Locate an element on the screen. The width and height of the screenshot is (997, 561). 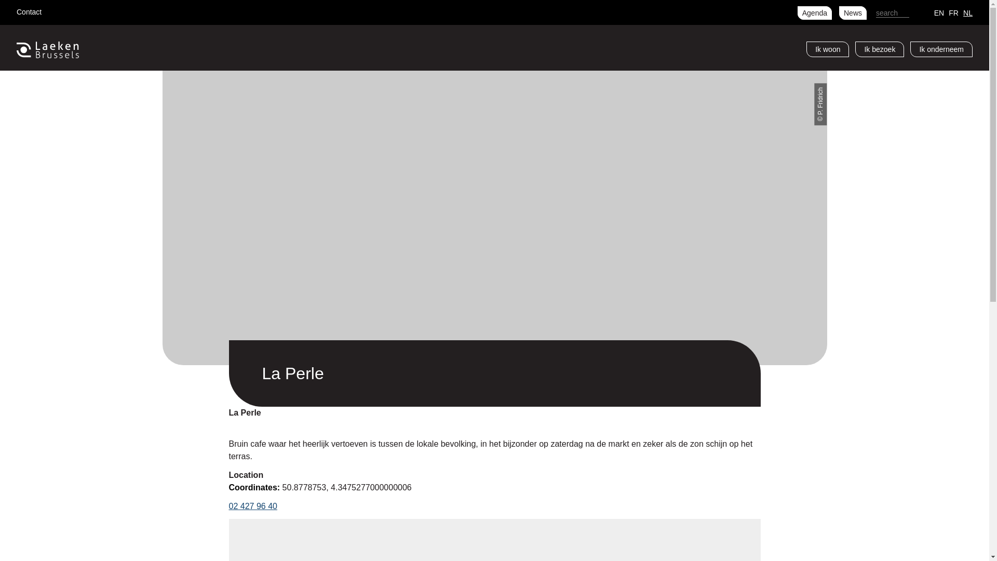
RSS is located at coordinates (124, 10).